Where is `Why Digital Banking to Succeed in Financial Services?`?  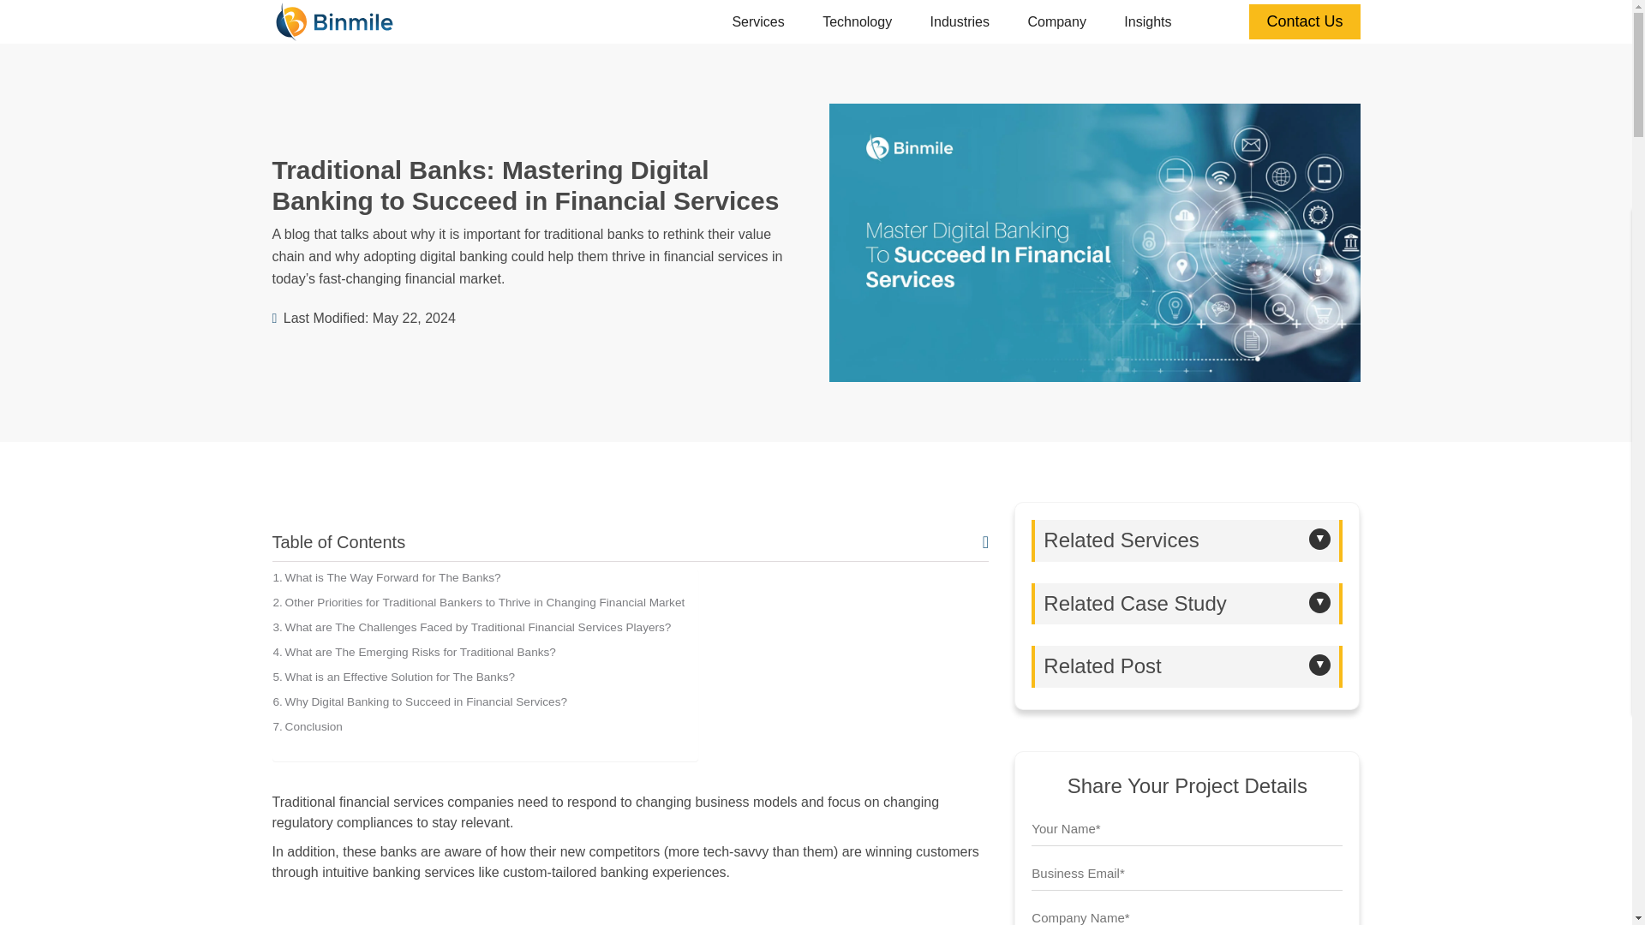
Why Digital Banking to Succeed in Financial Services? is located at coordinates (420, 702).